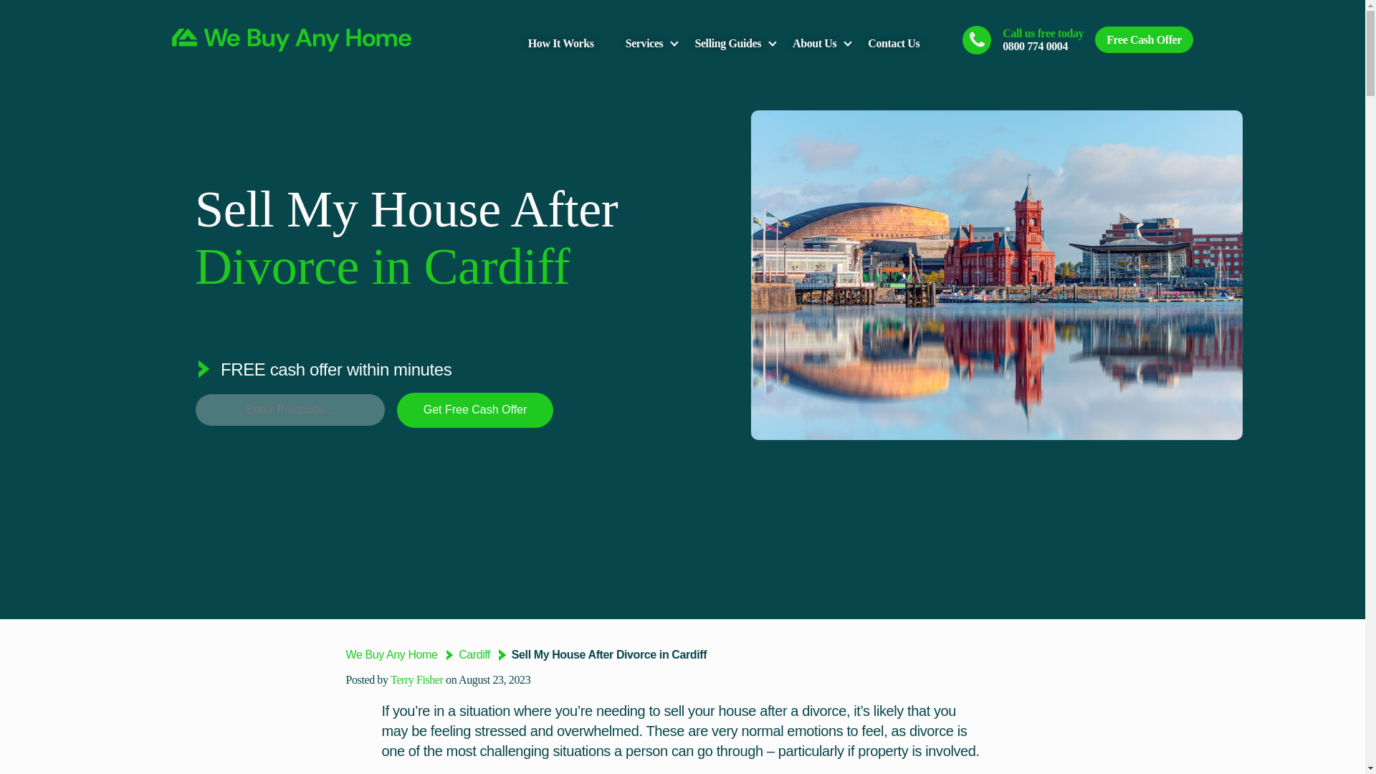 This screenshot has width=1376, height=774. What do you see at coordinates (1035, 46) in the screenshot?
I see `0800 774 0004` at bounding box center [1035, 46].